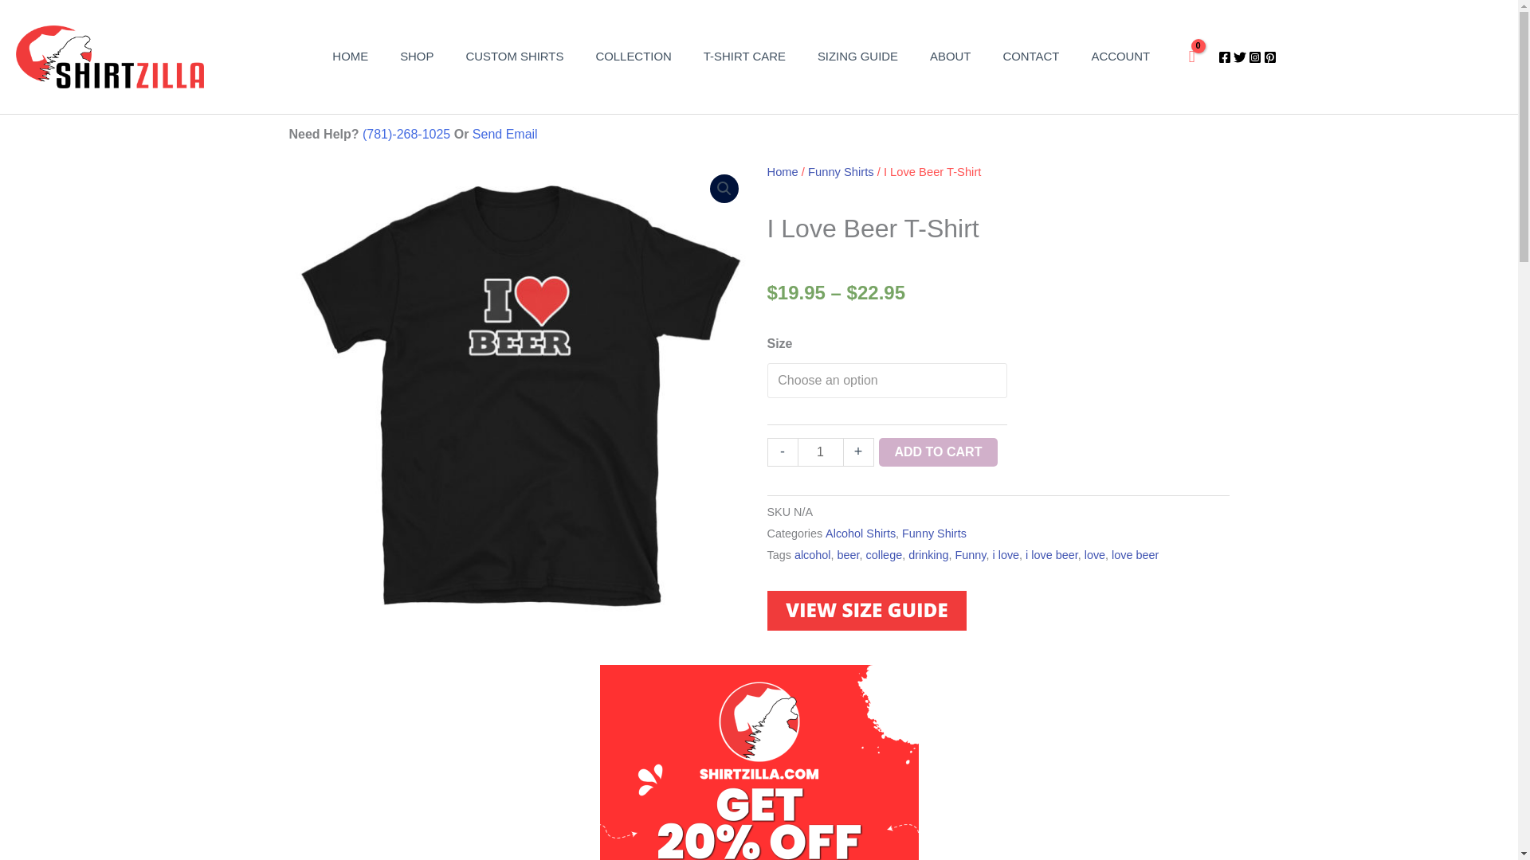 This screenshot has height=860, width=1530. What do you see at coordinates (416, 56) in the screenshot?
I see `SHOP` at bounding box center [416, 56].